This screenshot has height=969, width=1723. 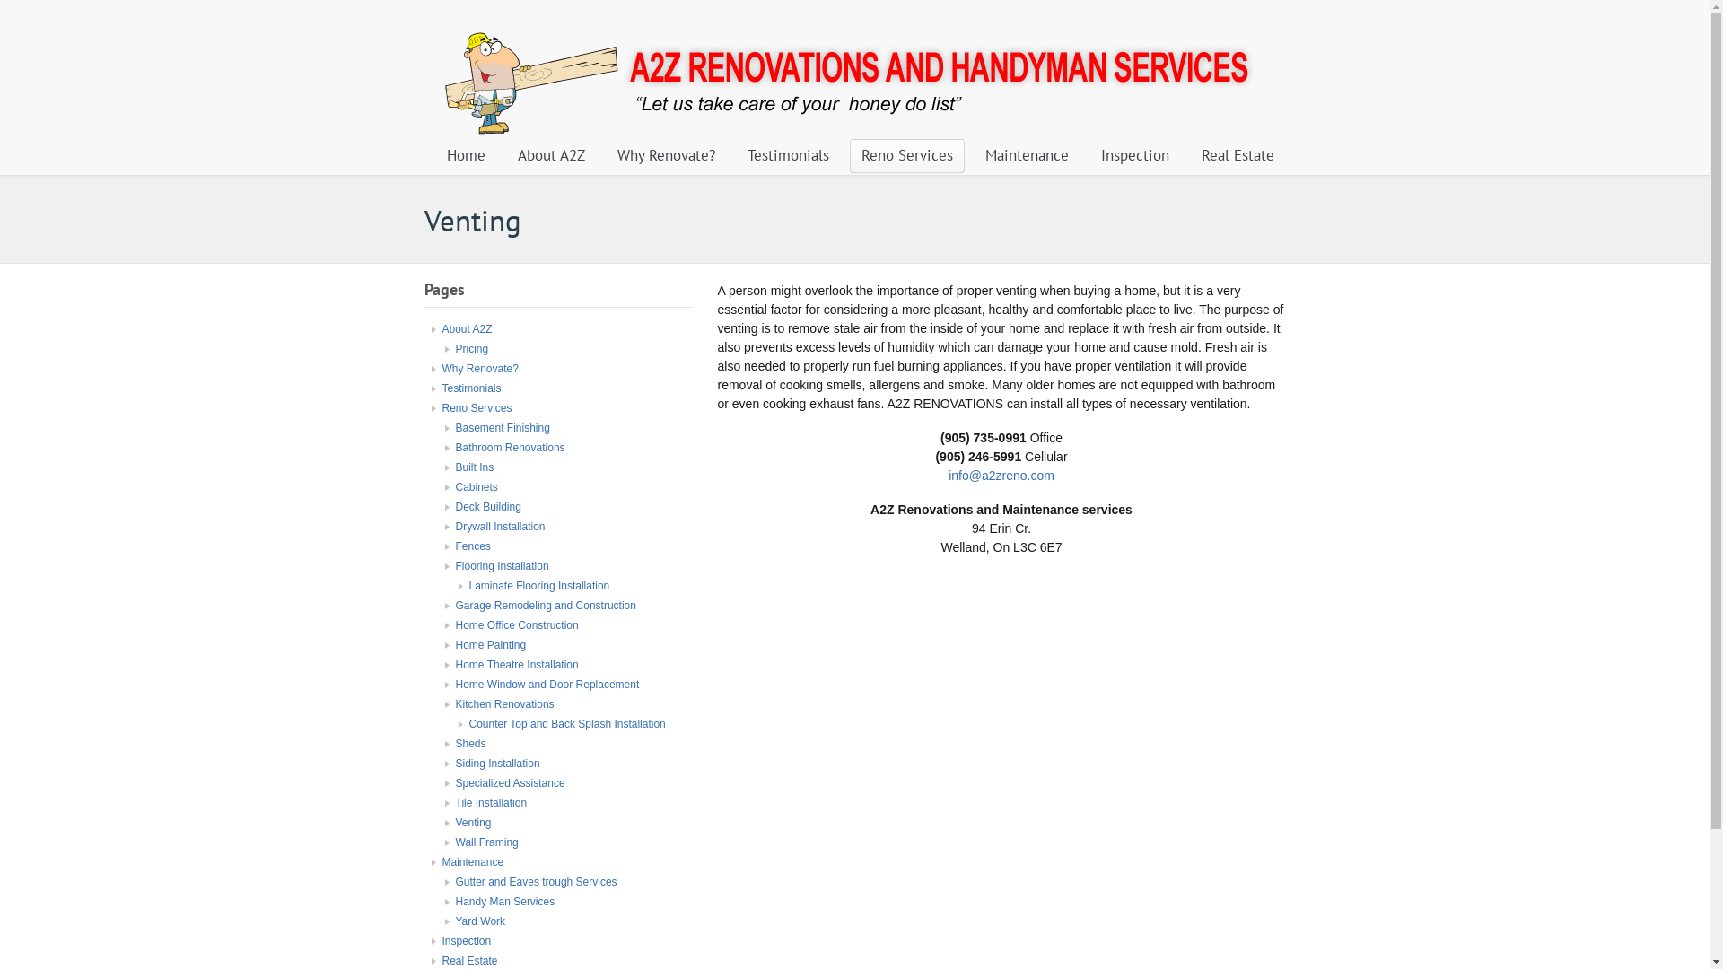 What do you see at coordinates (537, 882) in the screenshot?
I see `Gutter and Eaves trough Services` at bounding box center [537, 882].